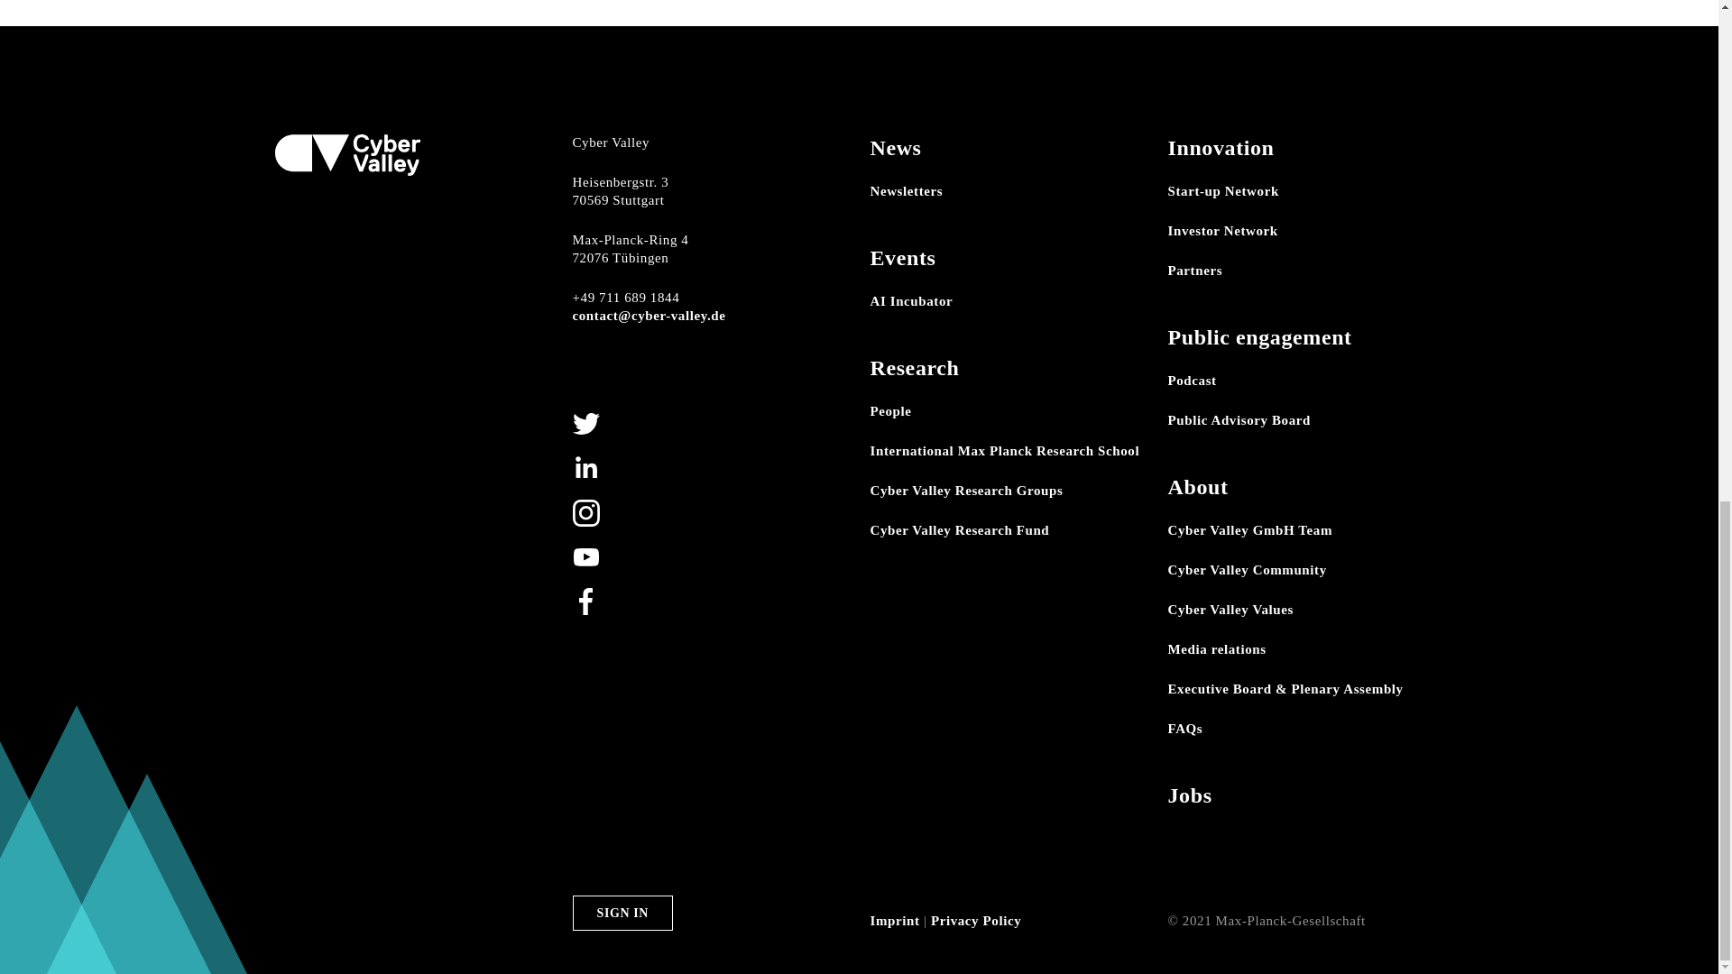 This screenshot has width=1732, height=974. What do you see at coordinates (902, 258) in the screenshot?
I see `Events` at bounding box center [902, 258].